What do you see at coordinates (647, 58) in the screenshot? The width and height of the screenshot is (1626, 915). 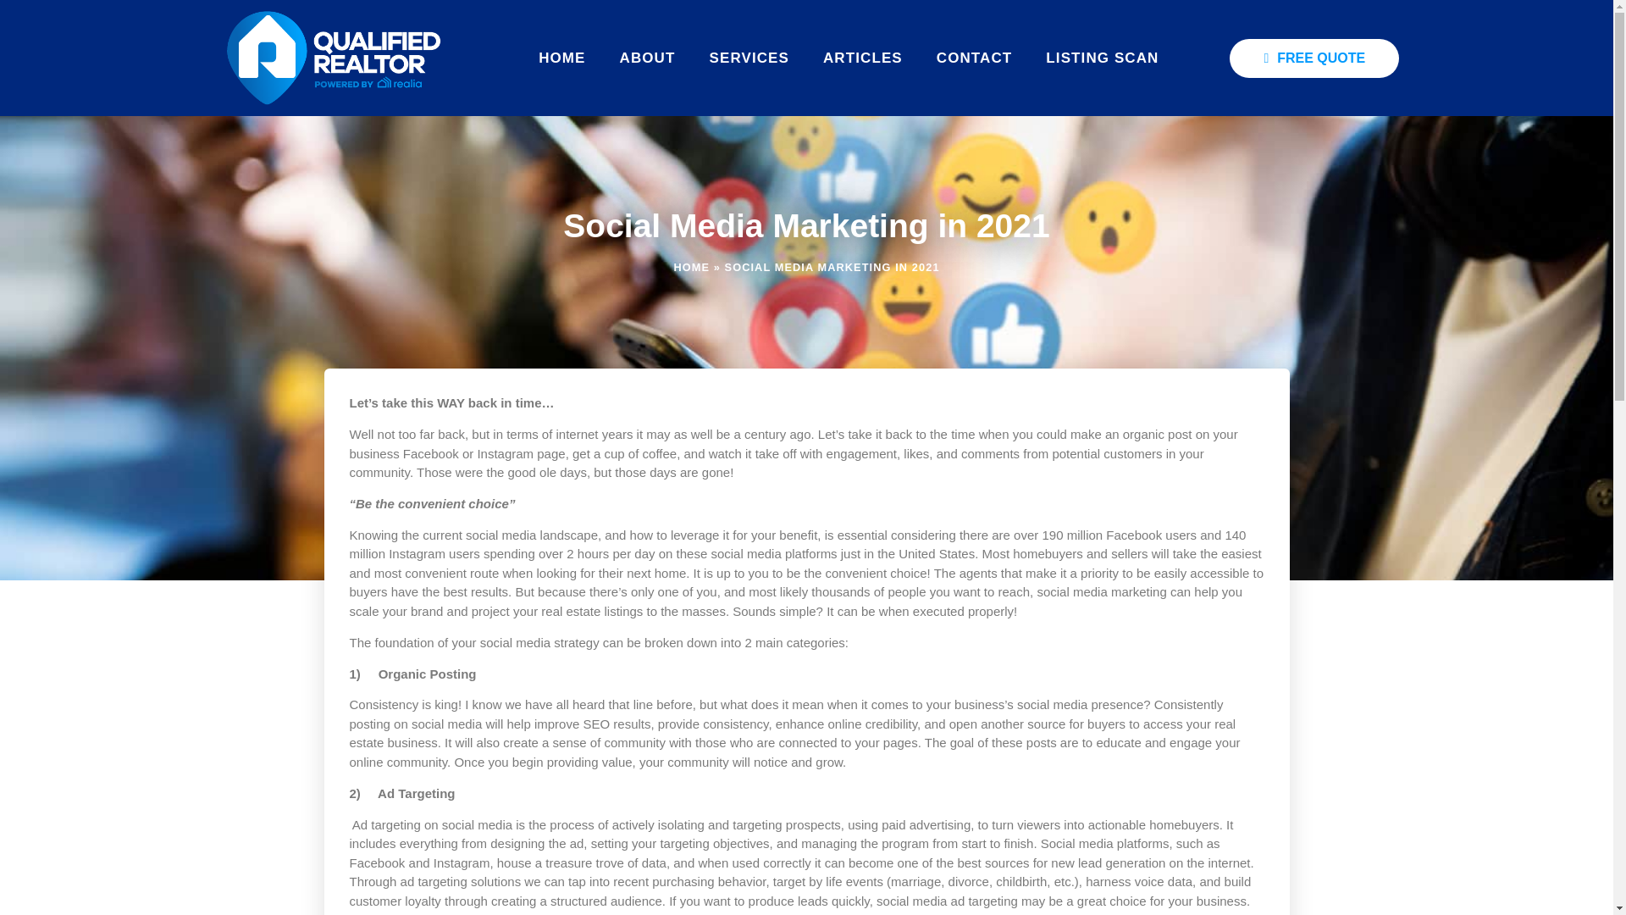 I see `ABOUT` at bounding box center [647, 58].